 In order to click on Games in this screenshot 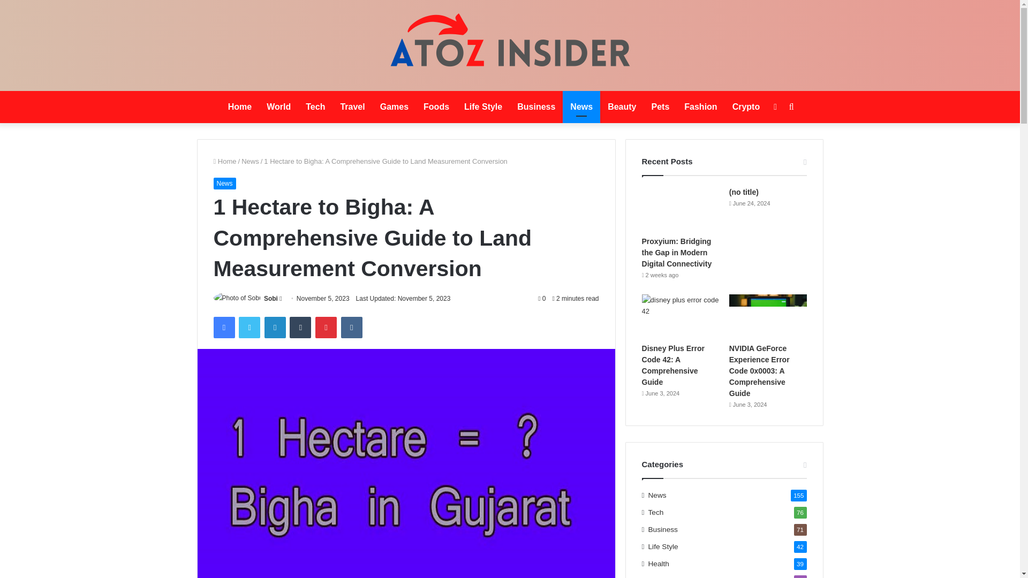, I will do `click(394, 107)`.